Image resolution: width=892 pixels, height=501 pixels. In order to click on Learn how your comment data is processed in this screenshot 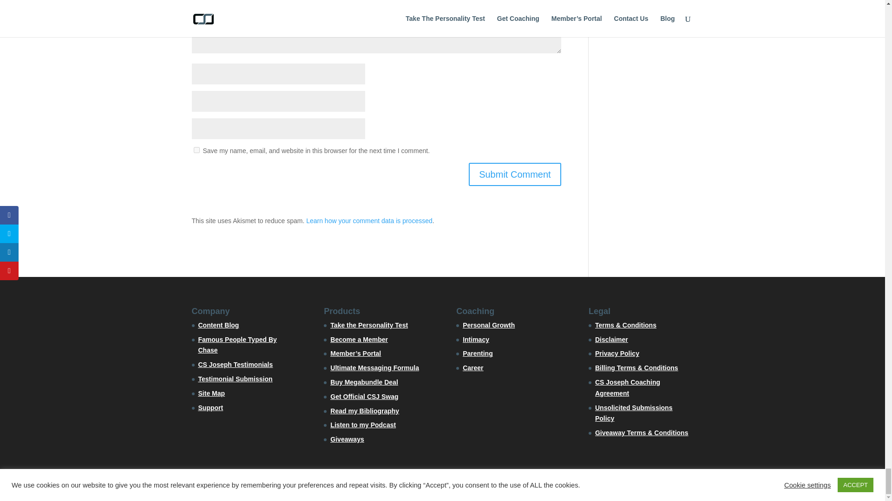, I will do `click(369, 220)`.